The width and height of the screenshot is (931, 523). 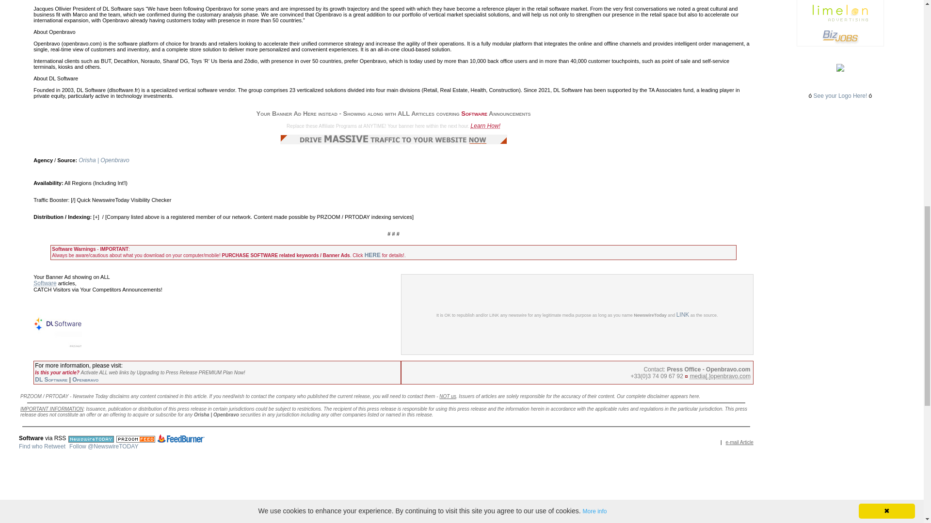 I want to click on DL Software, so click(x=51, y=379).